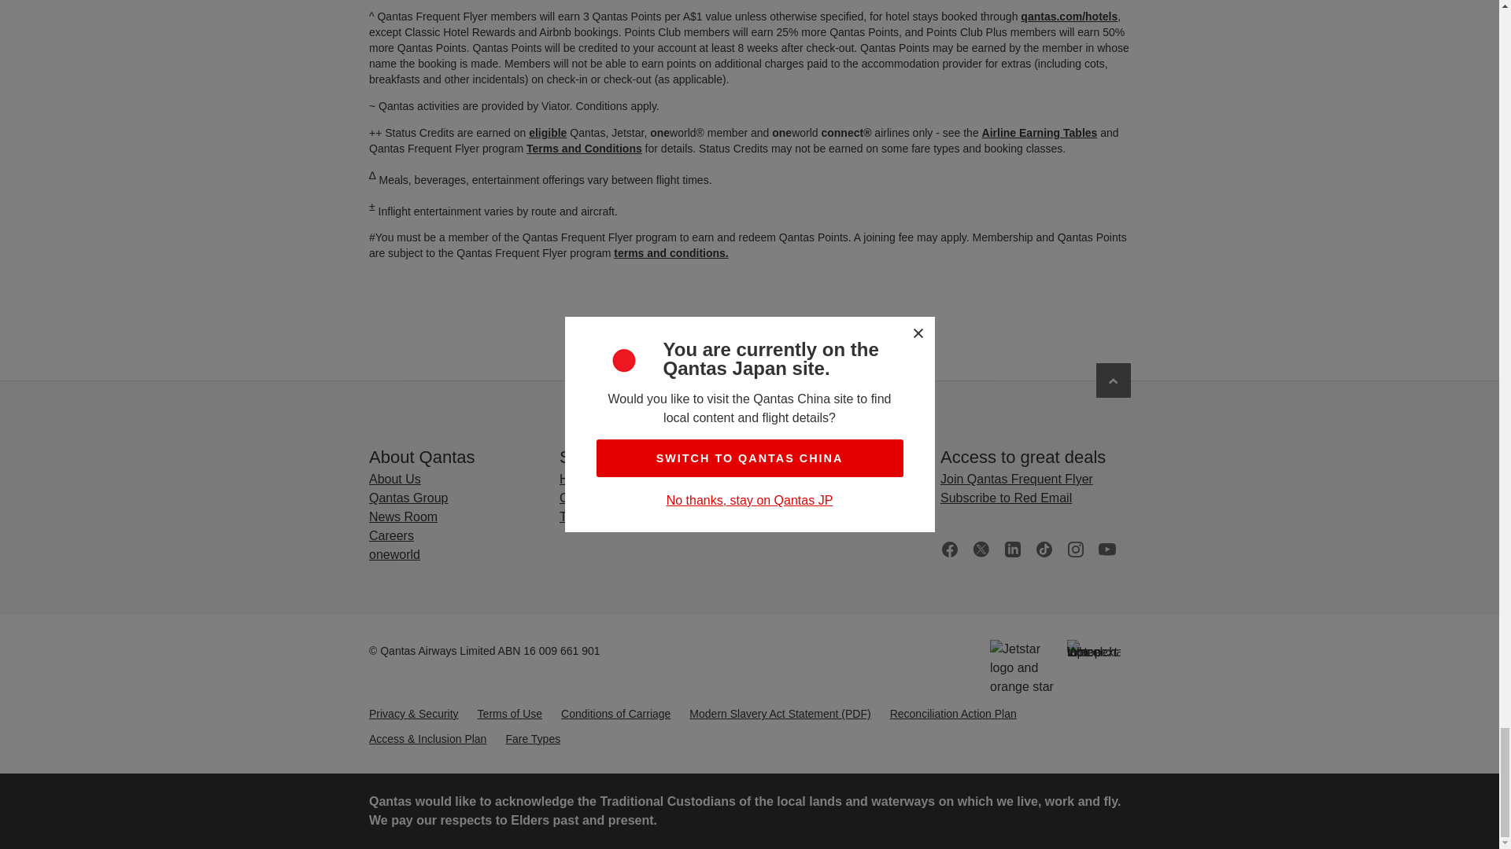  Describe the element at coordinates (1075, 549) in the screenshot. I see `Instagram` at that location.